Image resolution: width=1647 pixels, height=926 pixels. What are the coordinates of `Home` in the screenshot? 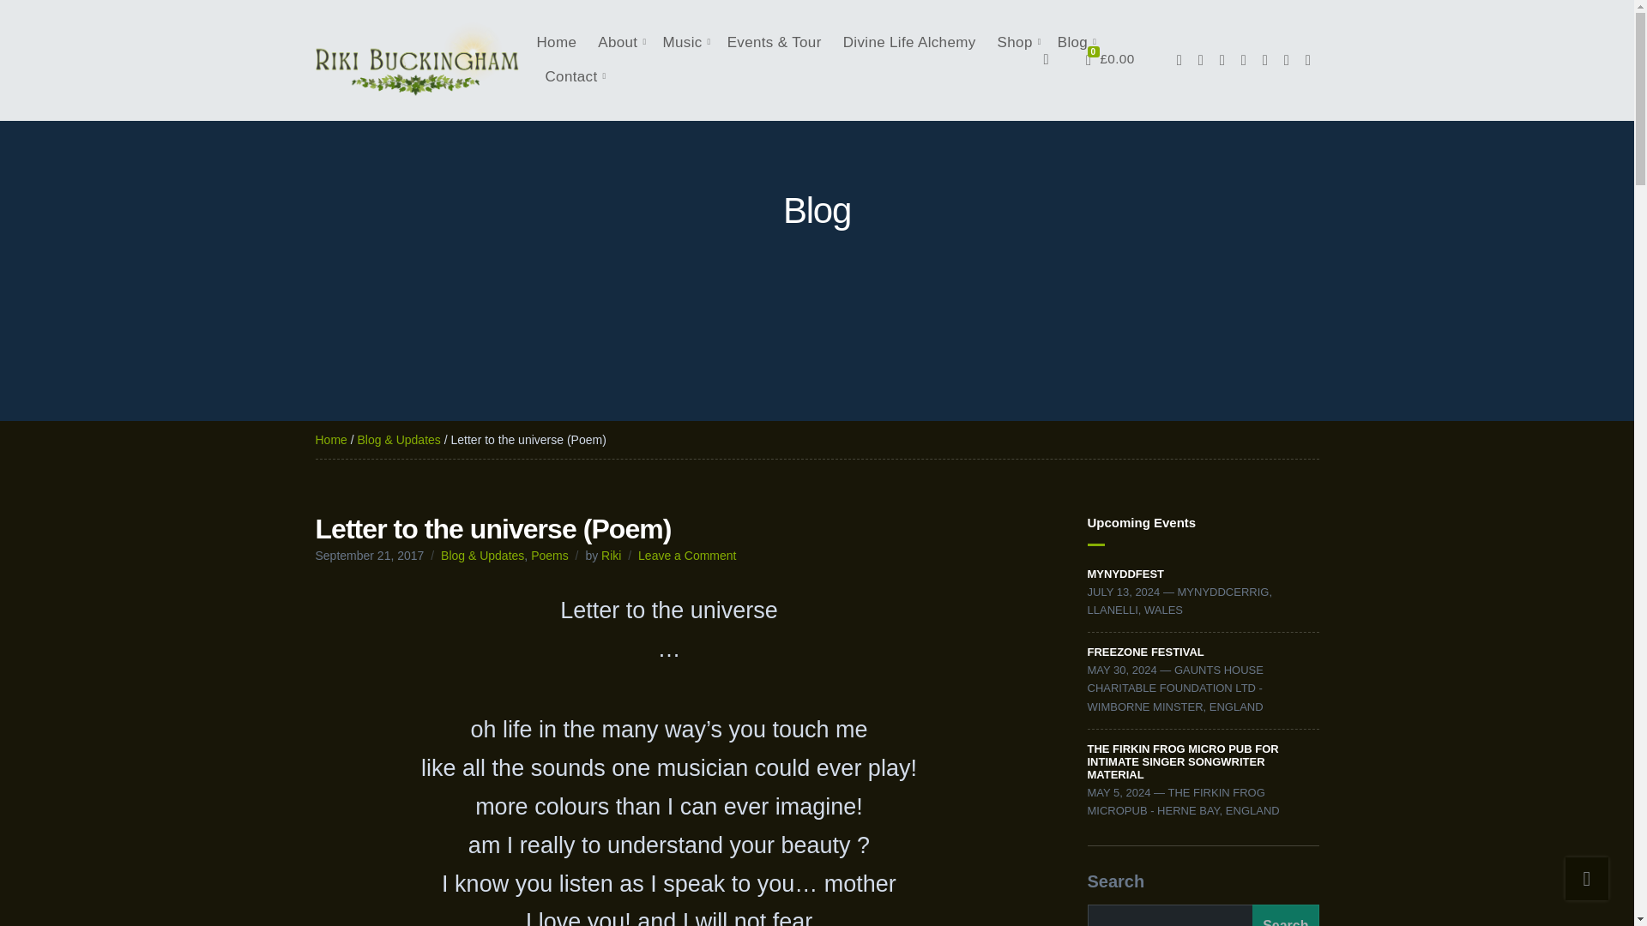 It's located at (331, 439).